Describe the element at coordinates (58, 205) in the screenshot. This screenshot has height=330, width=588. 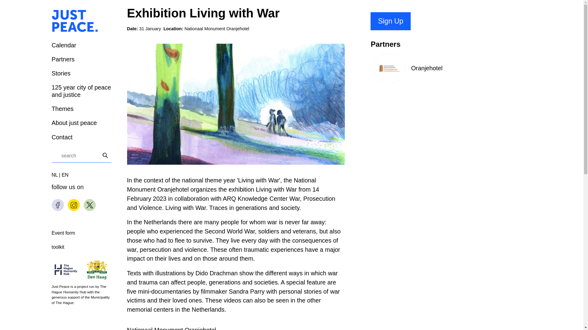
I see `Facebook` at that location.